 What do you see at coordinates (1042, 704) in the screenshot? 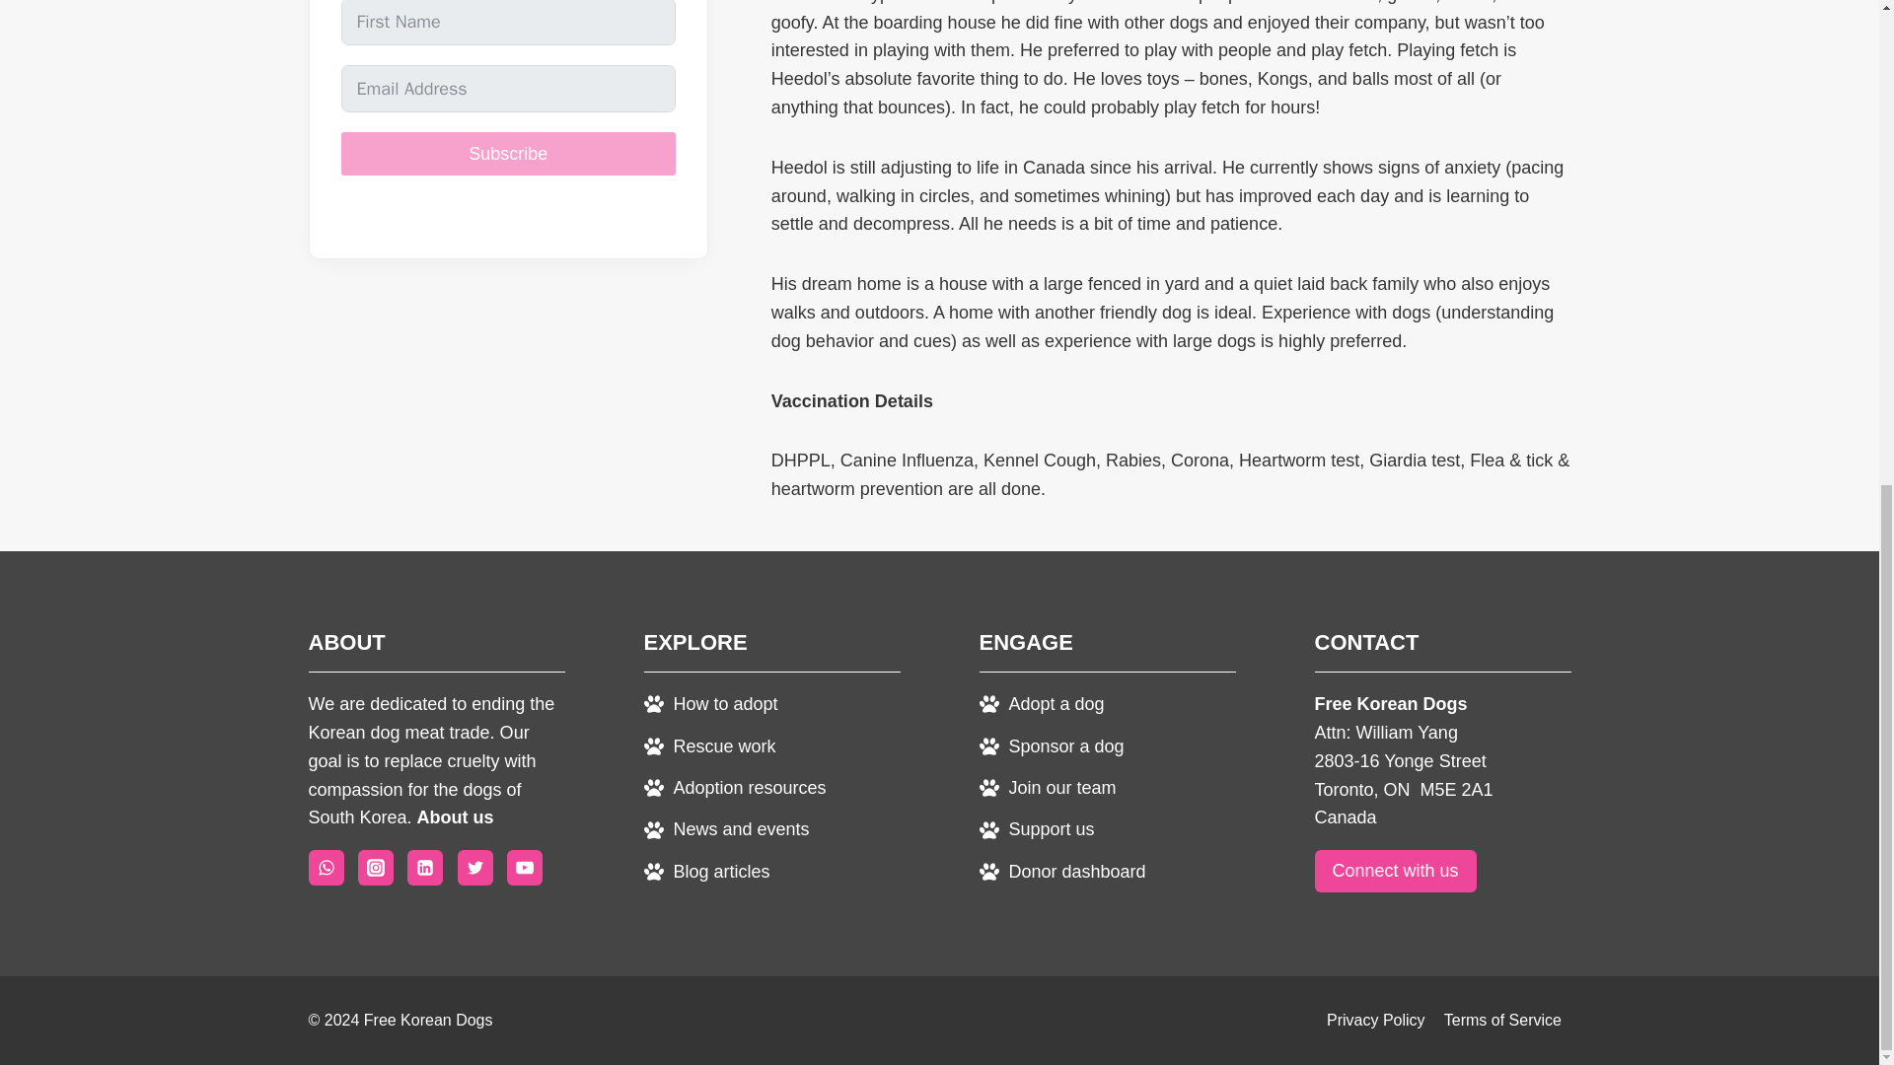
I see `Adopt a dog` at bounding box center [1042, 704].